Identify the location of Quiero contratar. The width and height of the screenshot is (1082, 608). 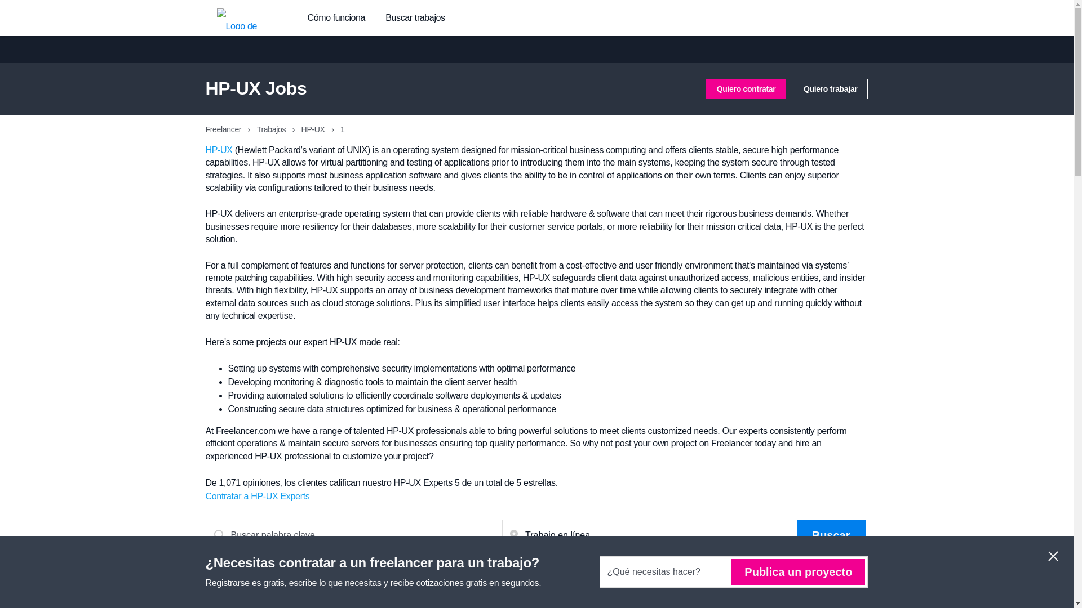
(746, 89).